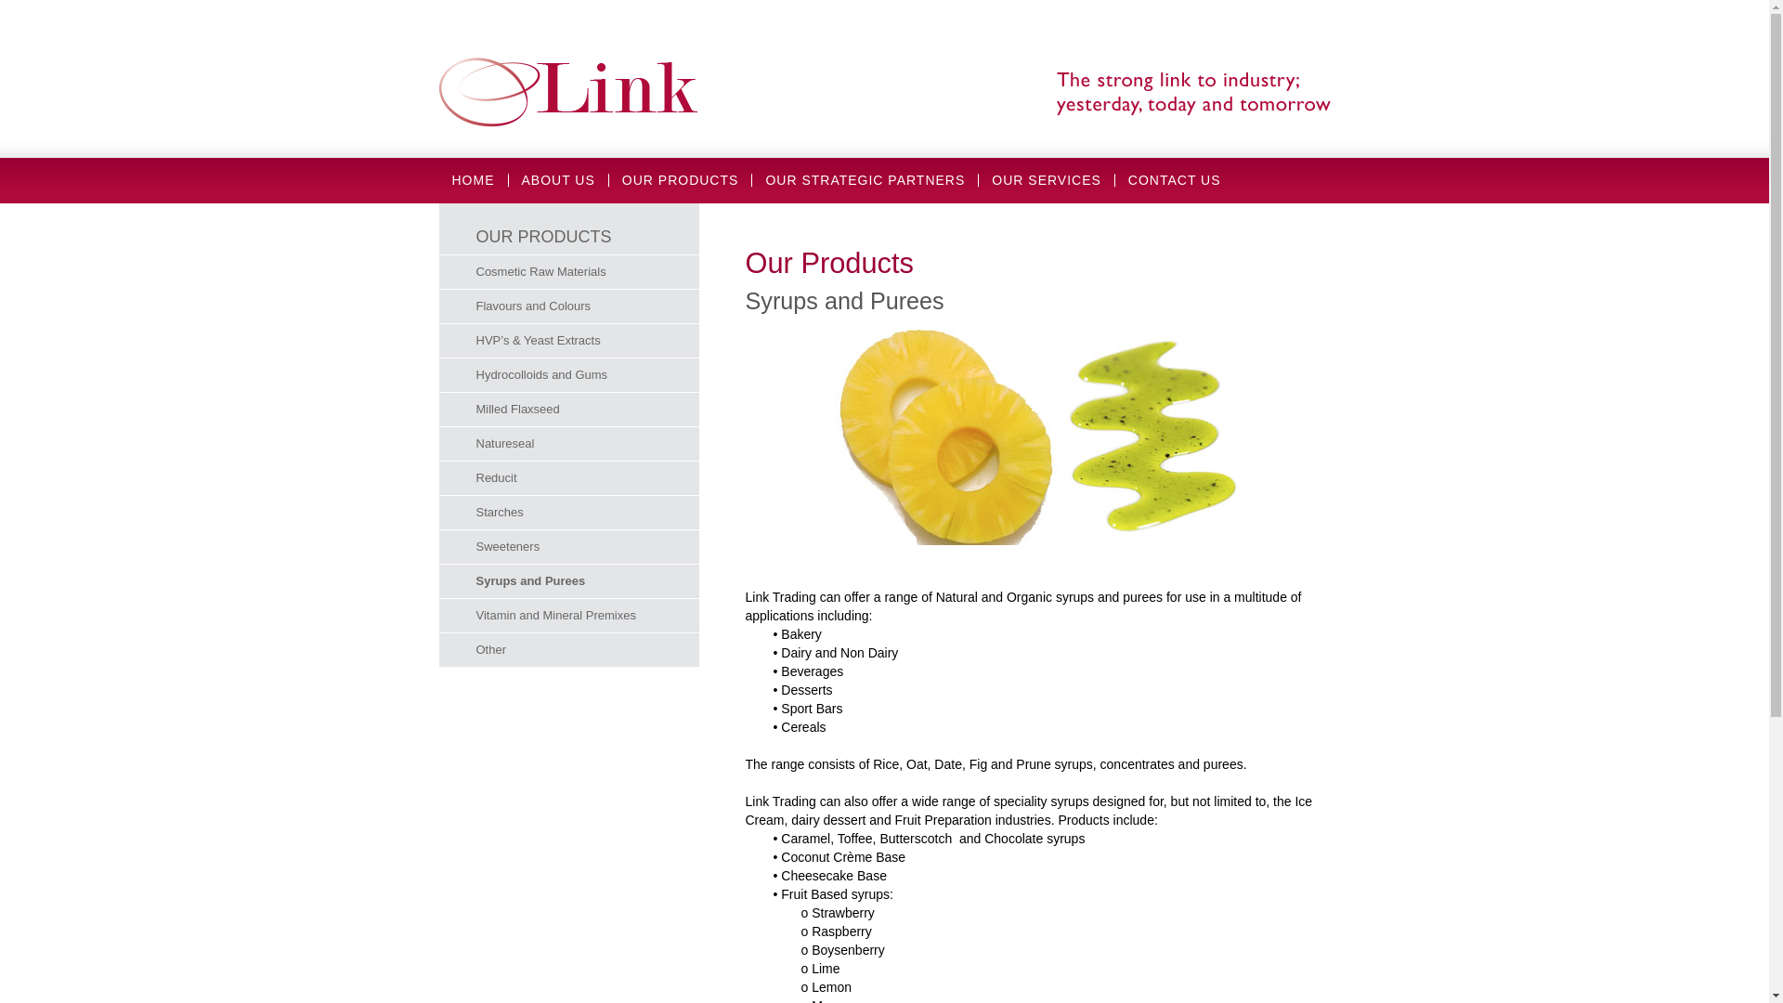 Image resolution: width=1783 pixels, height=1003 pixels. What do you see at coordinates (568, 581) in the screenshot?
I see `Syrups and Purees` at bounding box center [568, 581].